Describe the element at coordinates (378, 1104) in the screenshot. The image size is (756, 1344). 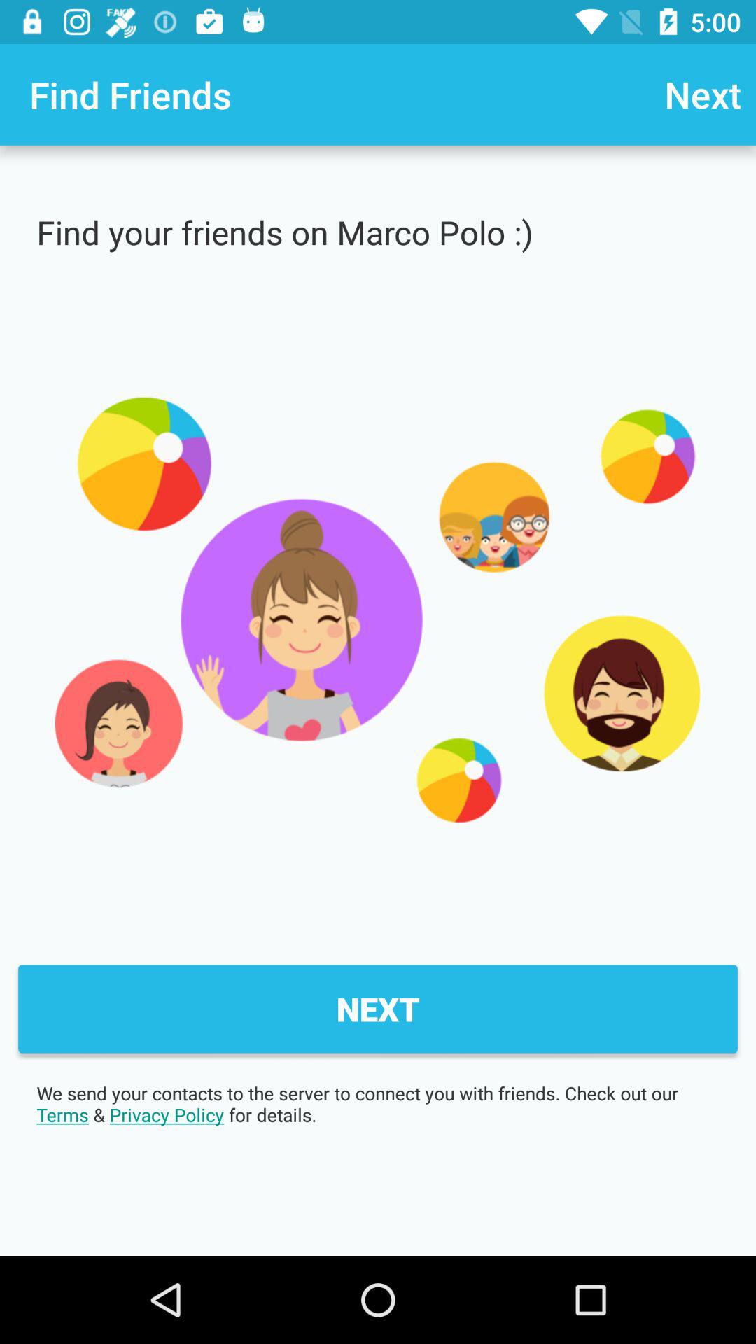
I see `flip until we send your item` at that location.